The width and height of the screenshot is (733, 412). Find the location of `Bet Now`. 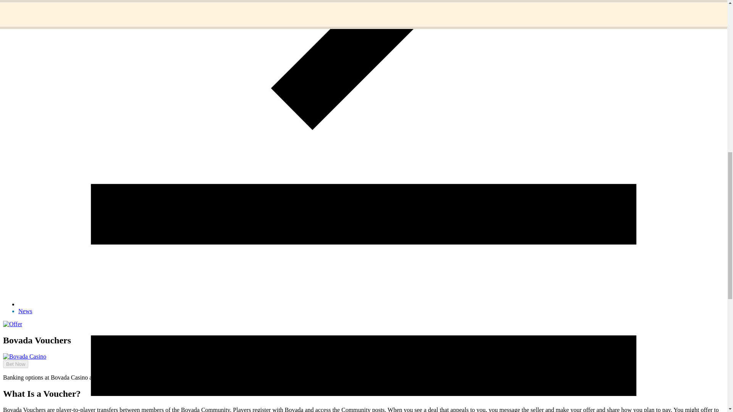

Bet Now is located at coordinates (12, 357).